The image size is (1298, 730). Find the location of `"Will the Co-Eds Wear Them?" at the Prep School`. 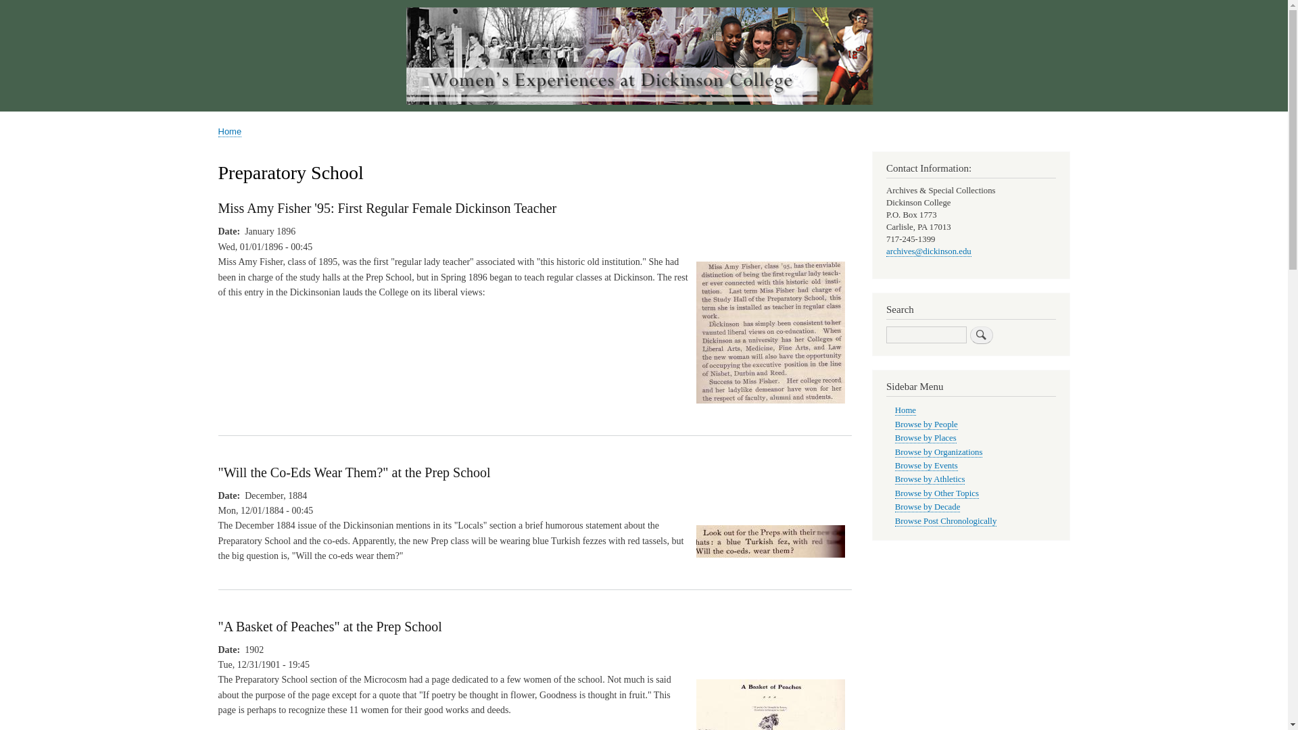

"Will the Co-Eds Wear Them?" at the Prep School is located at coordinates (354, 472).